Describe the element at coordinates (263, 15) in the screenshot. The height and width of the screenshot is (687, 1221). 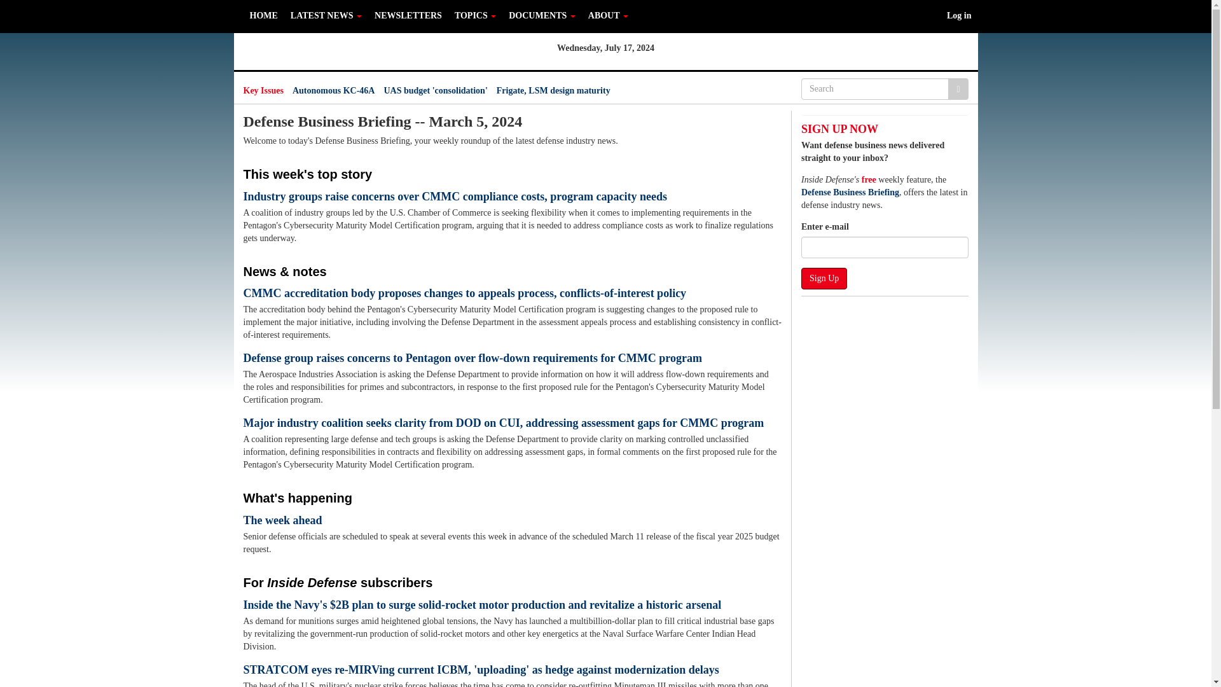
I see `HOME` at that location.